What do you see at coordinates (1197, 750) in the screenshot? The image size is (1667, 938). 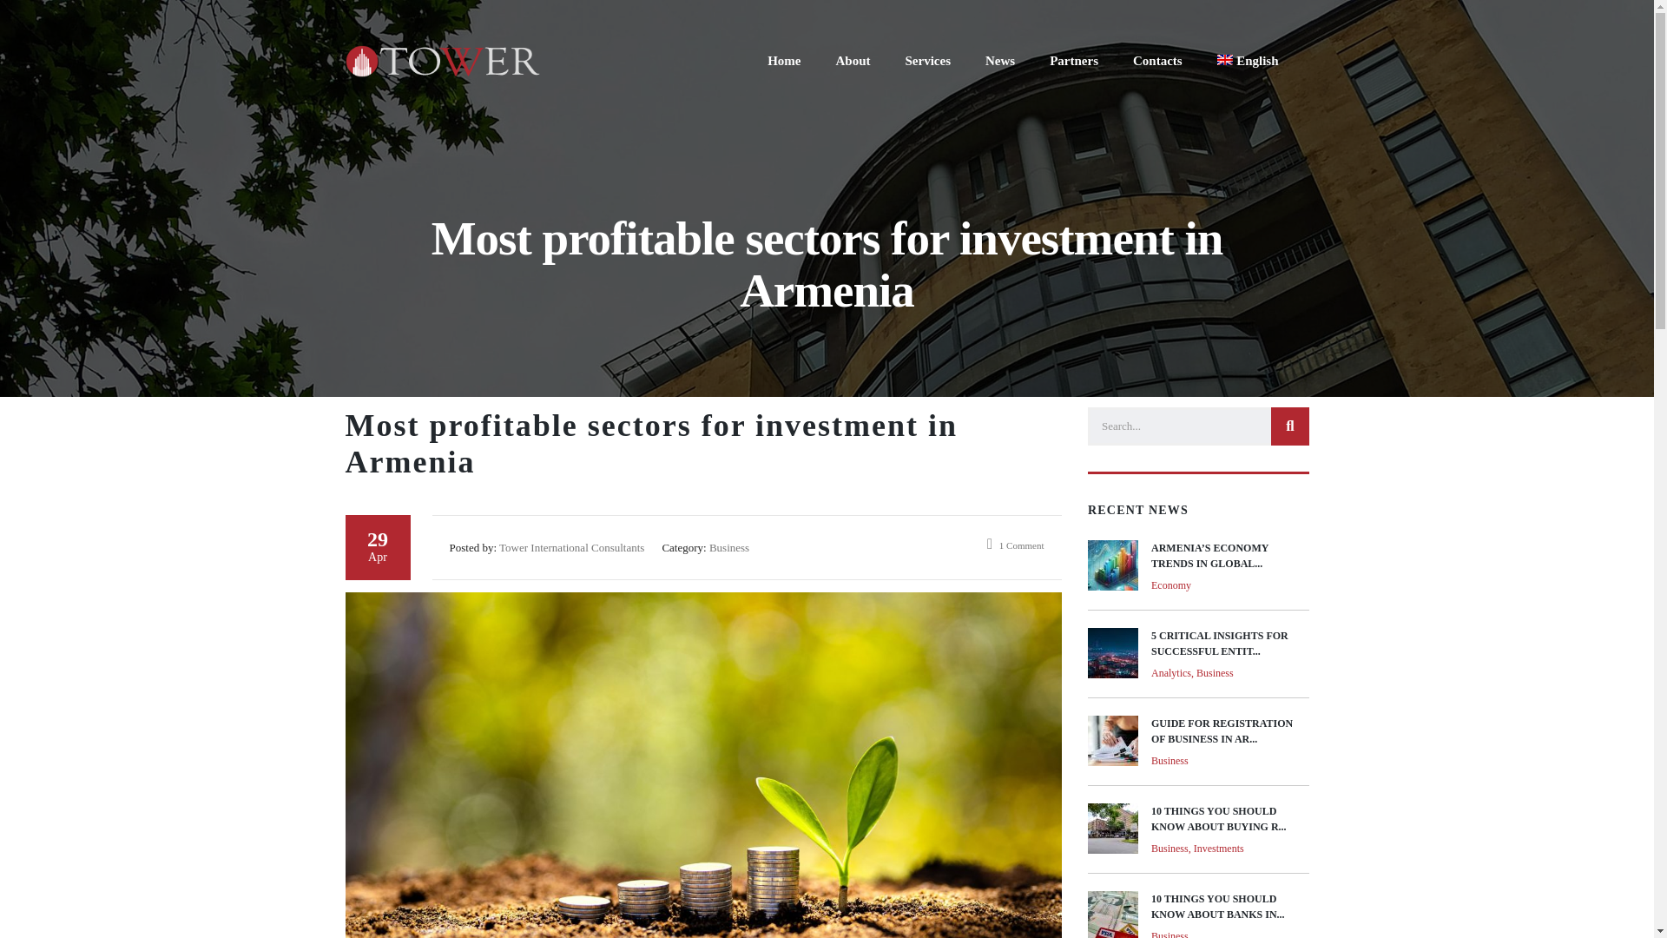 I see `Tower International Consultants` at bounding box center [1197, 750].